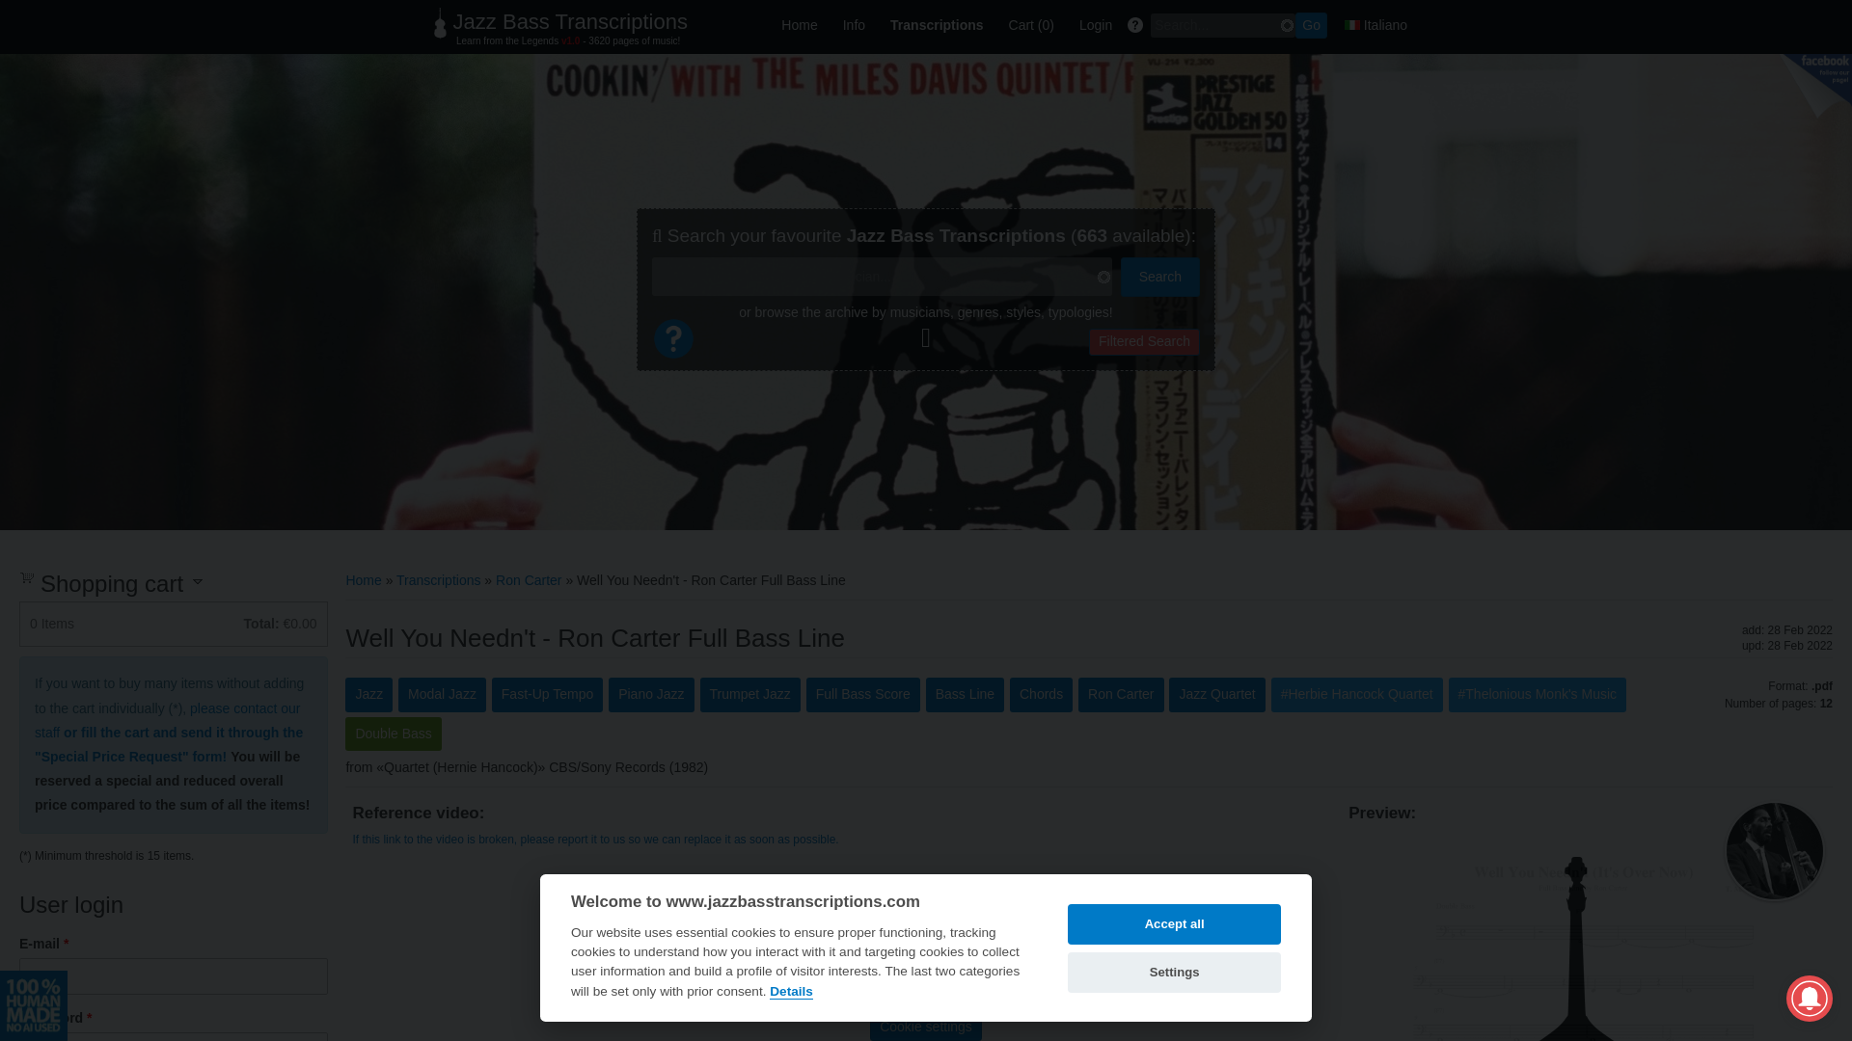  Describe the element at coordinates (1159, 276) in the screenshot. I see `Search` at that location.